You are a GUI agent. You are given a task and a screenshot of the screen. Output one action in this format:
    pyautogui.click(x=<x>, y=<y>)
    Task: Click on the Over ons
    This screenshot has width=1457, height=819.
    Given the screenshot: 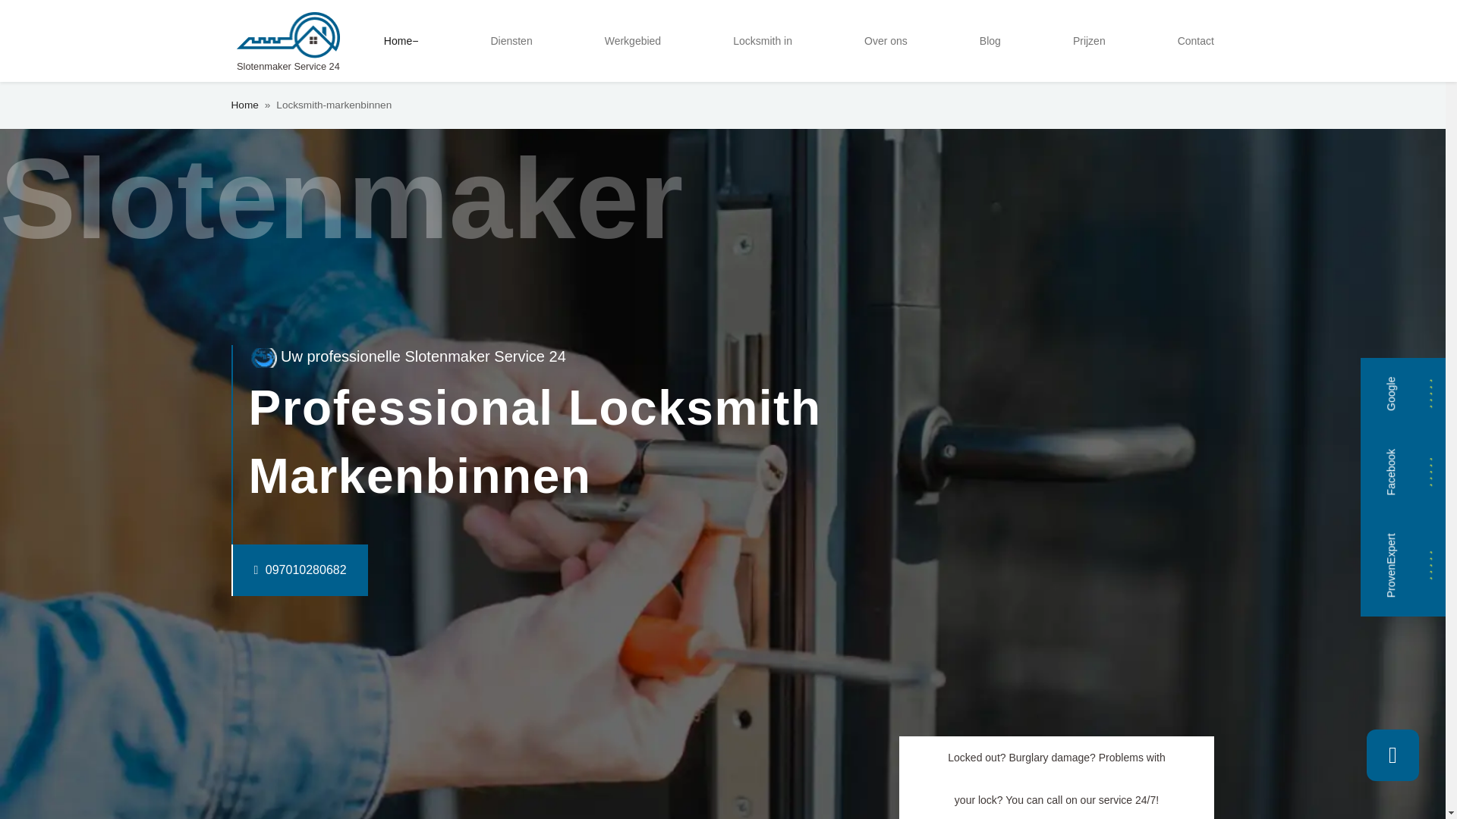 What is the action you would take?
    pyautogui.click(x=885, y=41)
    